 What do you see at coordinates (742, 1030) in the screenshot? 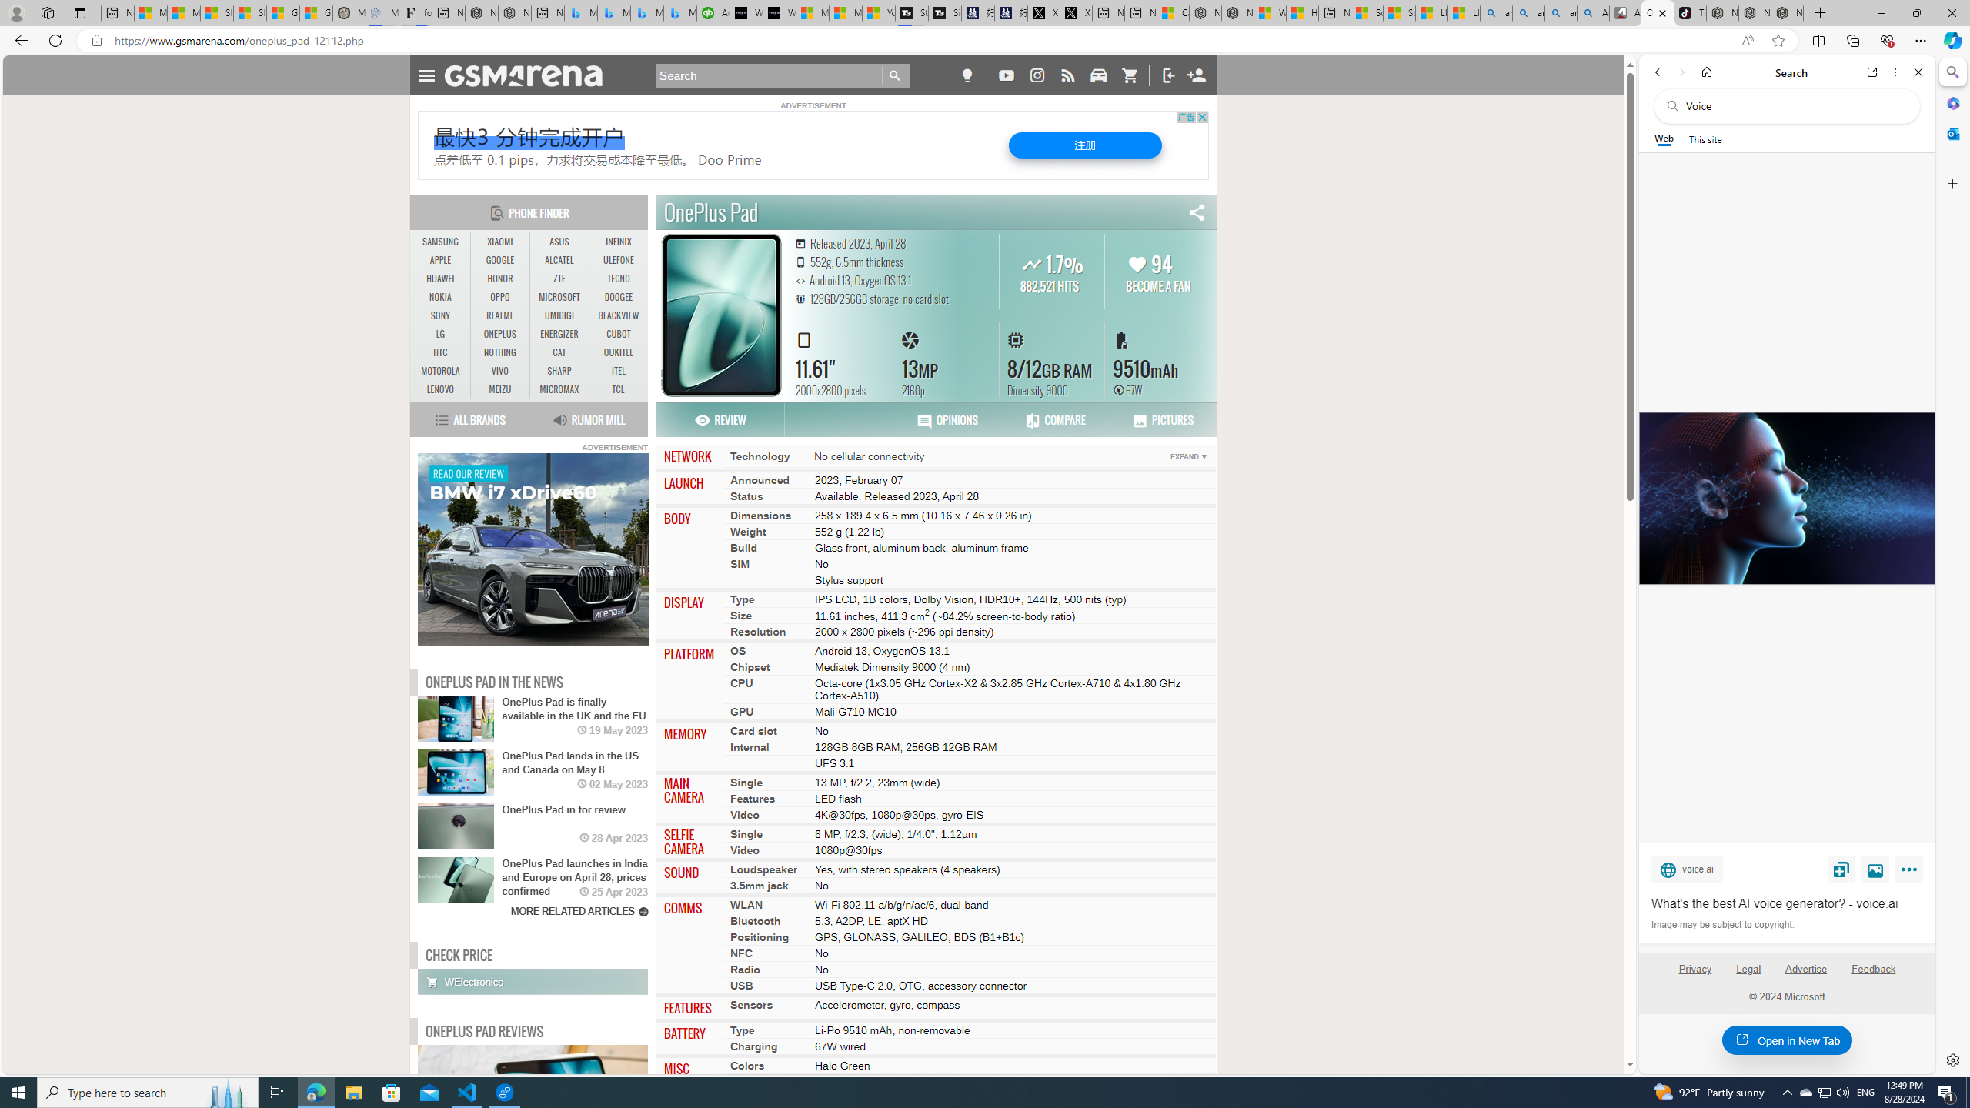
I see `Type` at bounding box center [742, 1030].